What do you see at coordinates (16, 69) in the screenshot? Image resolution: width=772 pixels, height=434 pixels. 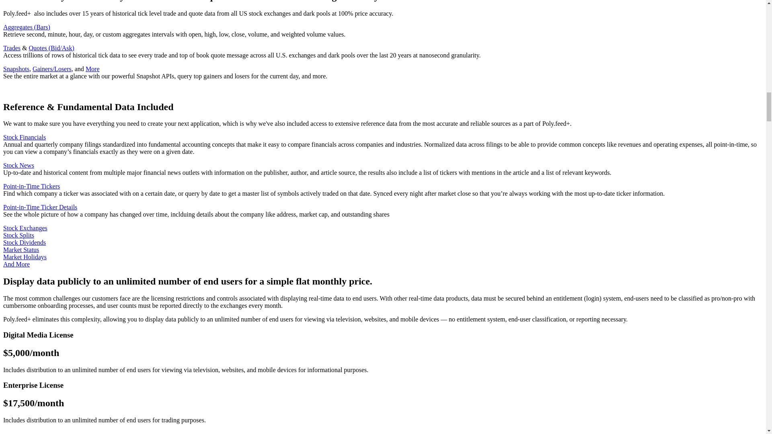 I see `Snapshots` at bounding box center [16, 69].